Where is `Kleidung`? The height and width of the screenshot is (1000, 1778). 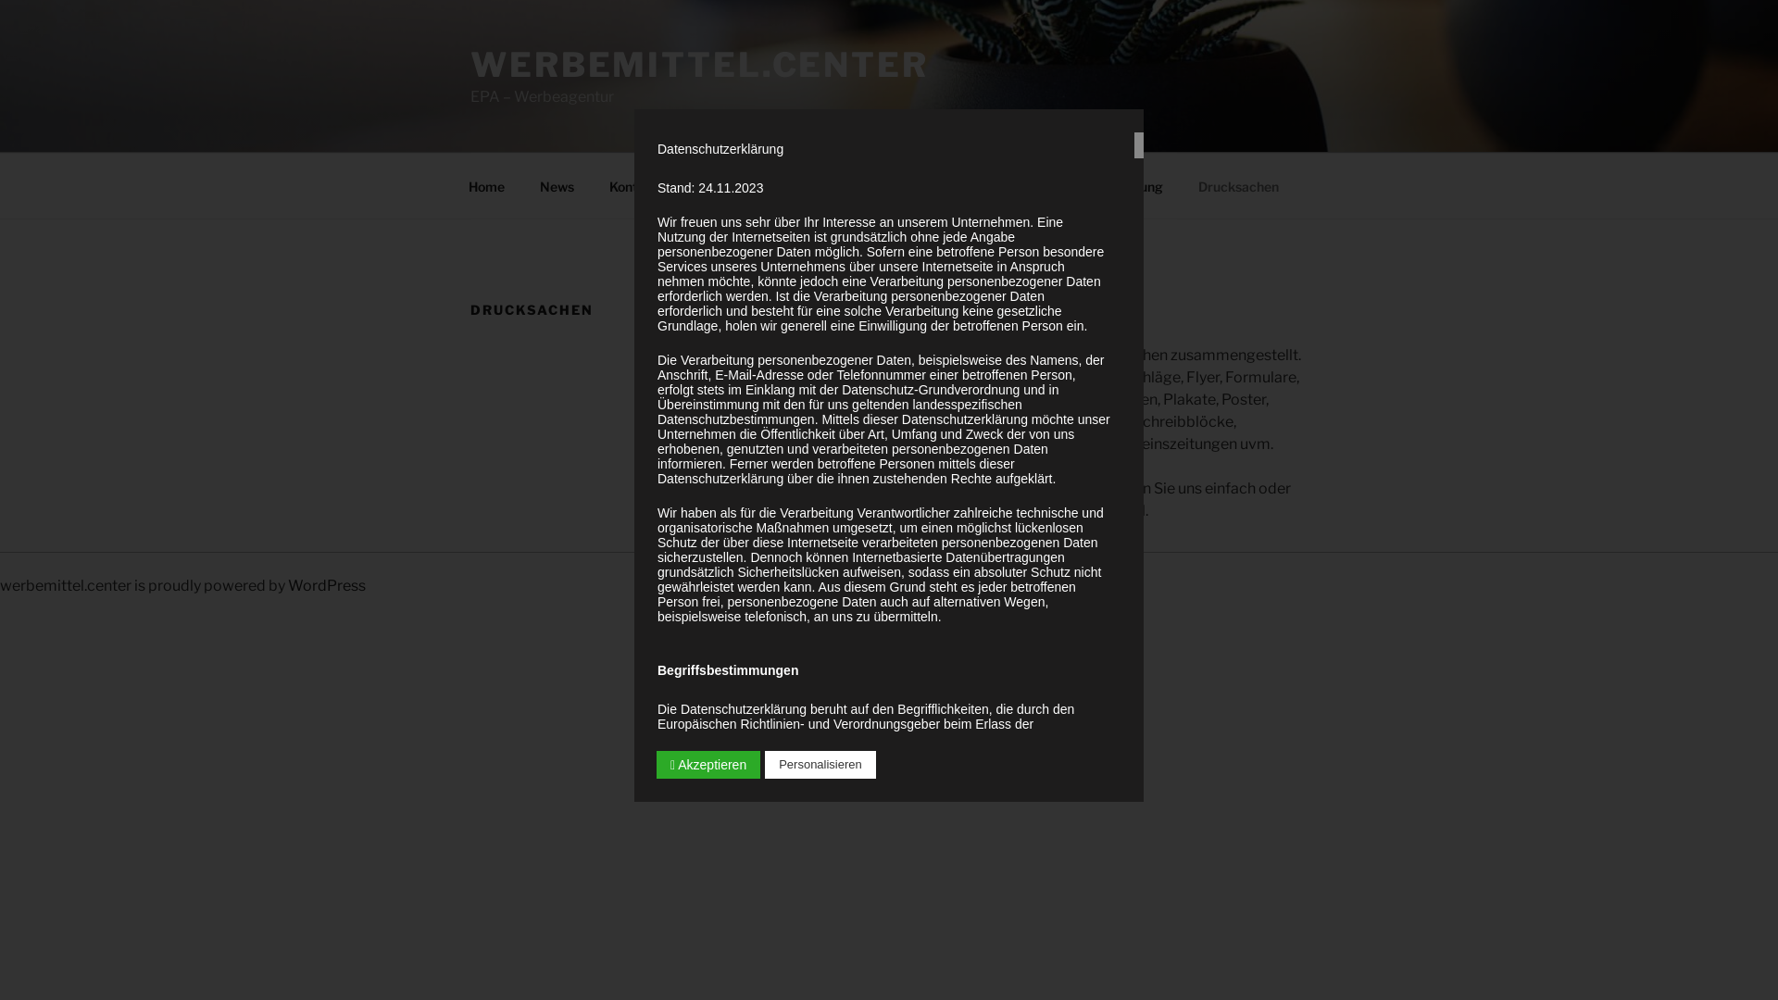 Kleidung is located at coordinates (1135, 185).